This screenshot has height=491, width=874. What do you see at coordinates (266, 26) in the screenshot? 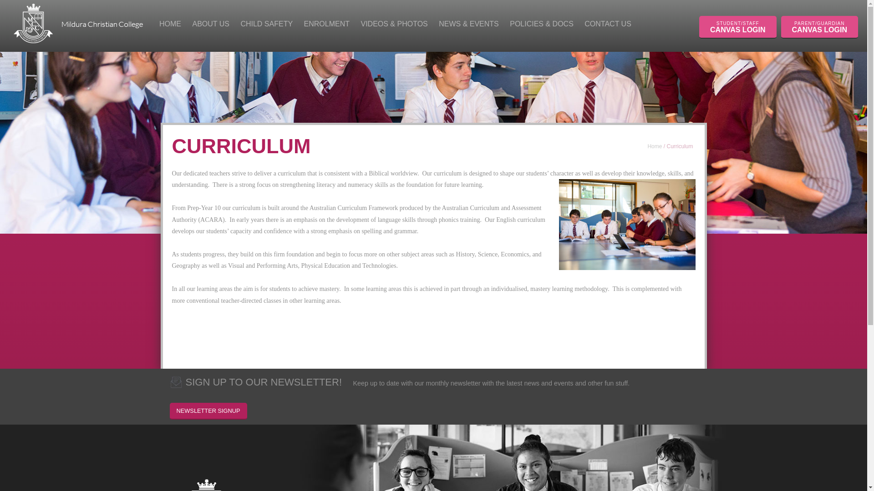
I see `CHILD SAFETY` at bounding box center [266, 26].